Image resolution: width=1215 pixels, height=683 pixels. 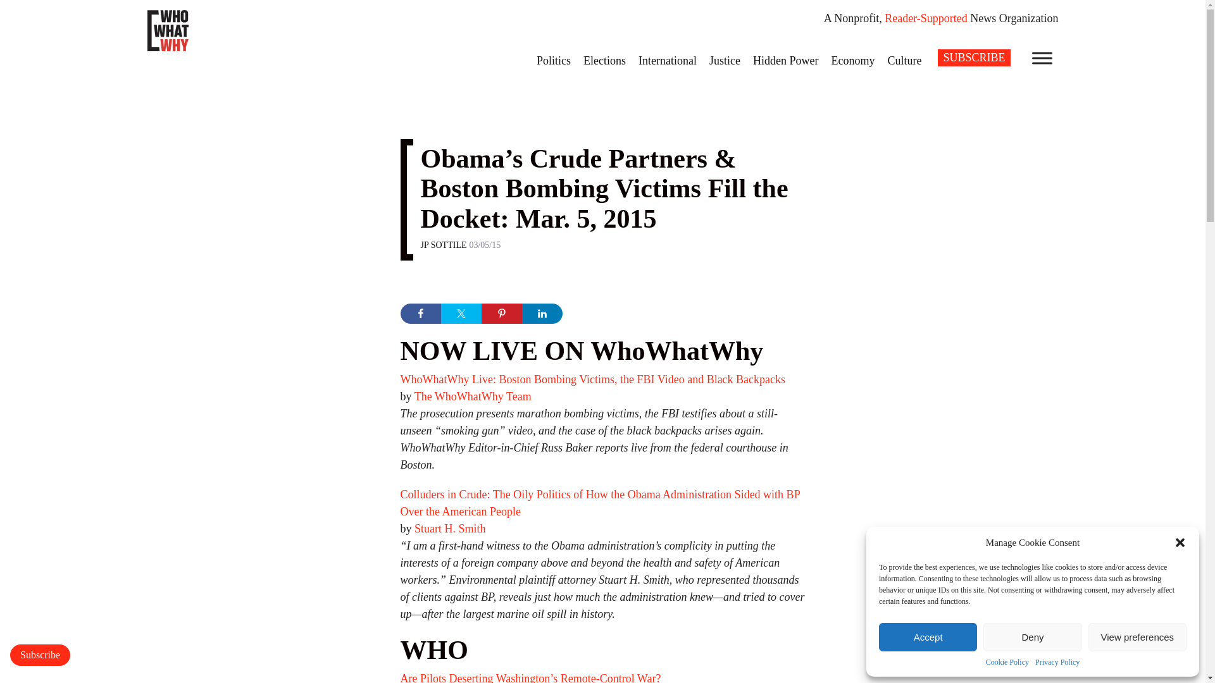 What do you see at coordinates (725, 60) in the screenshot?
I see `Justice` at bounding box center [725, 60].